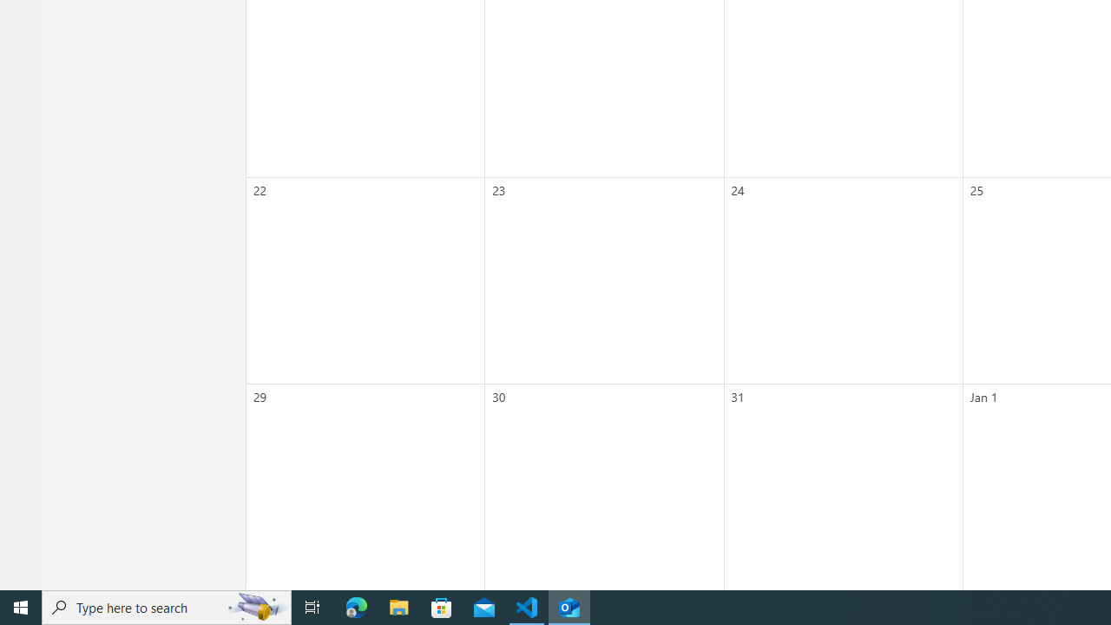 Image resolution: width=1111 pixels, height=625 pixels. What do you see at coordinates (357, 608) in the screenshot?
I see `Microsoft Edge` at bounding box center [357, 608].